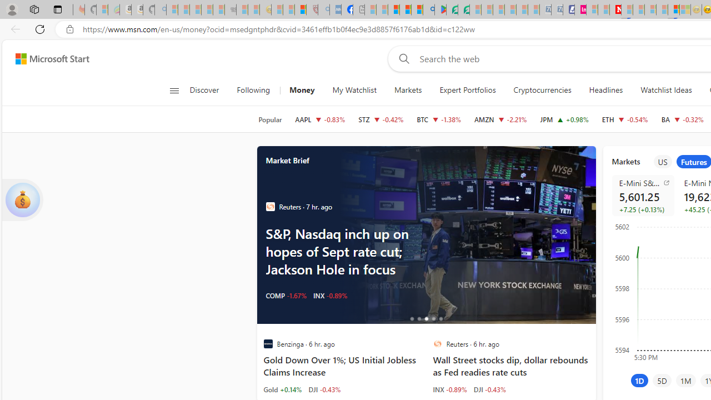 The width and height of the screenshot is (711, 400). I want to click on AMZN AMAZON.COM, INC. decrease 176.13 -3.98 -2.21%, so click(501, 119).